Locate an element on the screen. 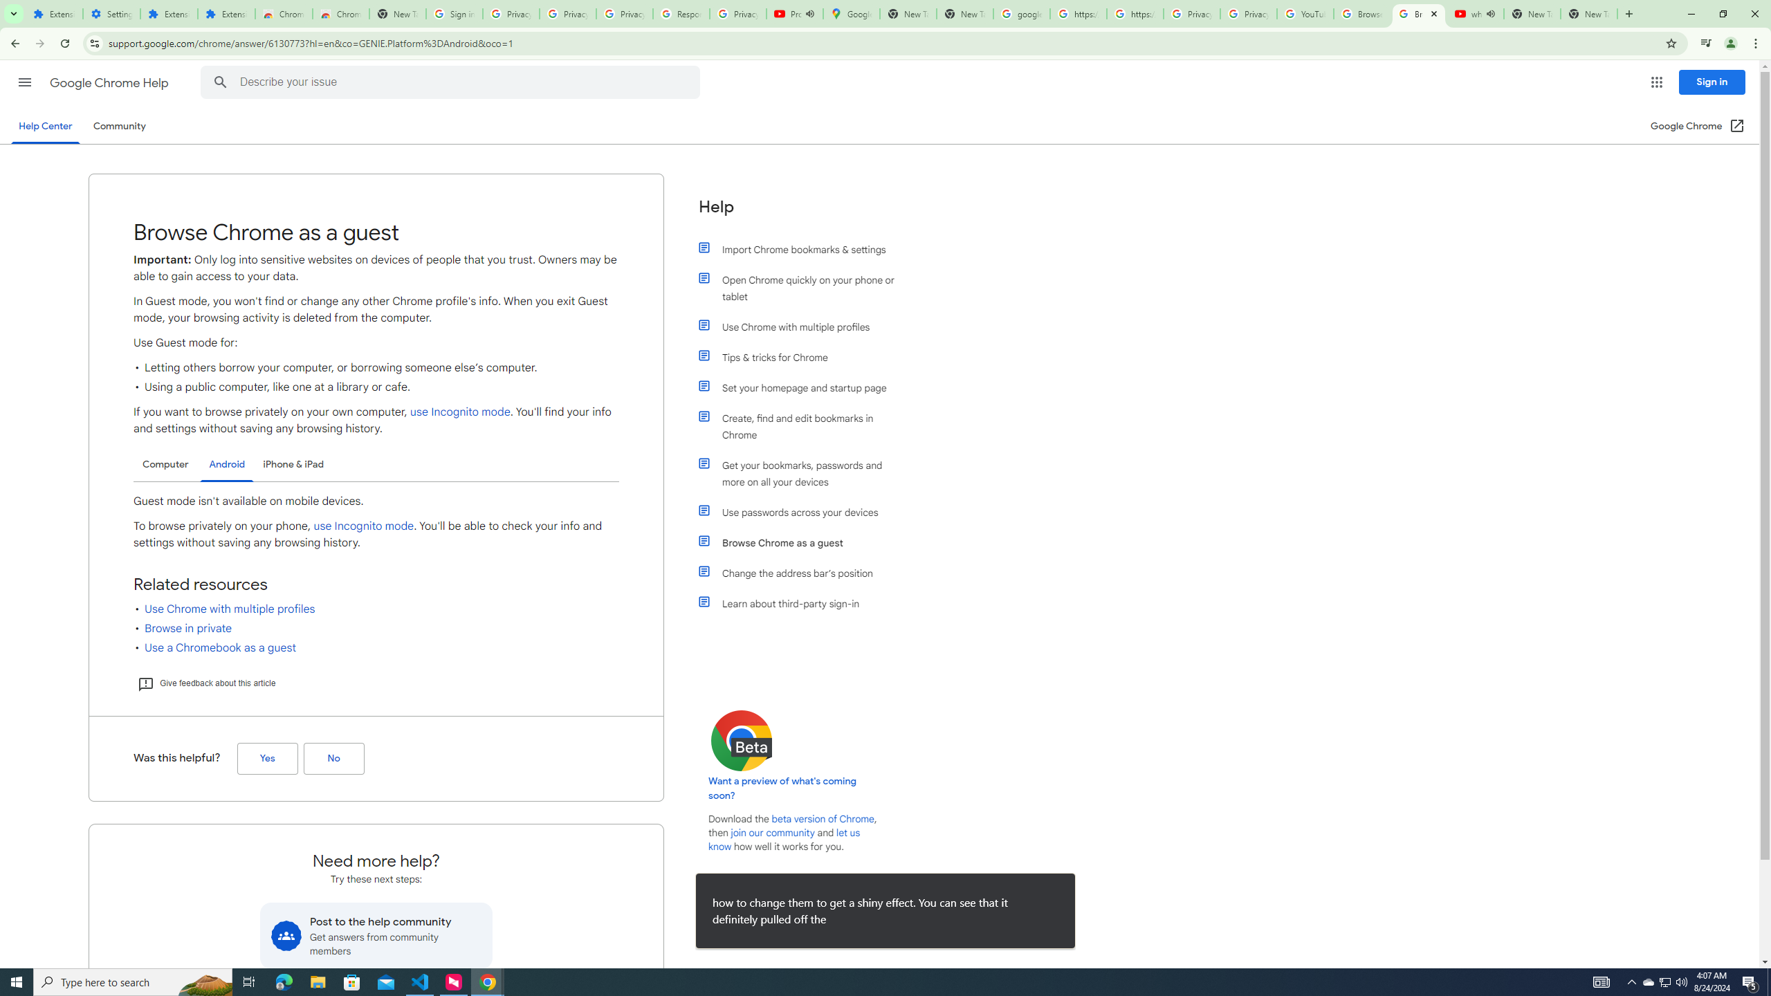 The height and width of the screenshot is (996, 1771). Computer is located at coordinates (165, 465).